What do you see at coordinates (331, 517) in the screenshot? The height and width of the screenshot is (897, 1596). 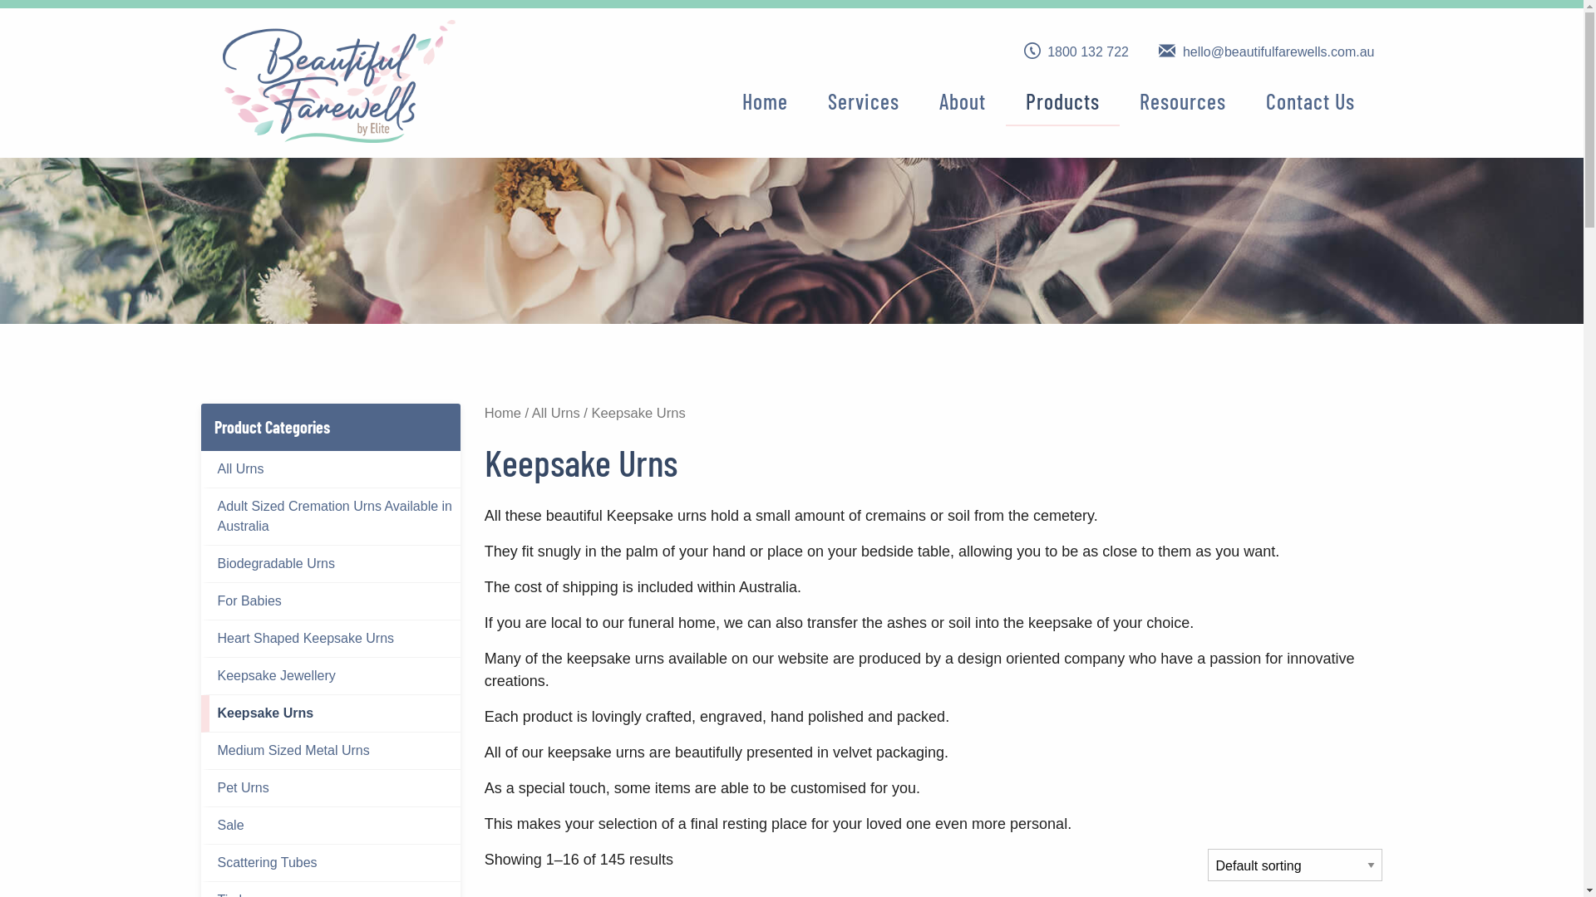 I see `Adult Sized Cremation Urns Available in Australia` at bounding box center [331, 517].